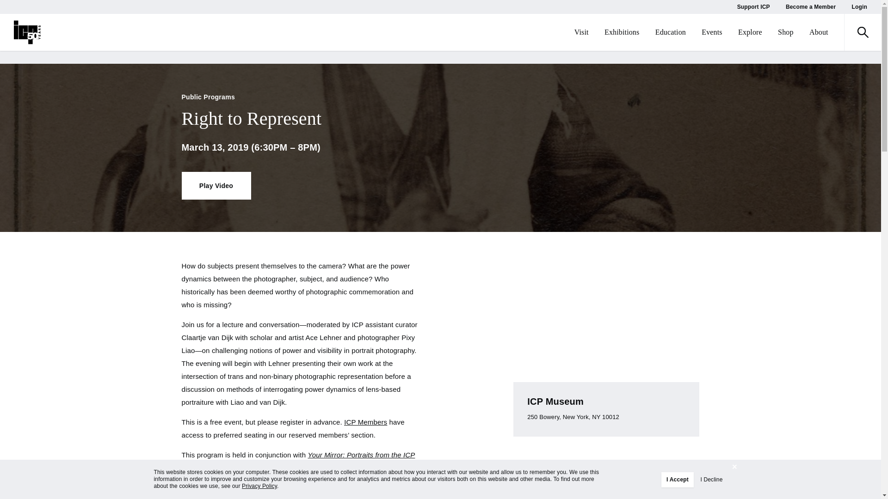 The height and width of the screenshot is (499, 888). What do you see at coordinates (859, 7) in the screenshot?
I see `Login` at bounding box center [859, 7].